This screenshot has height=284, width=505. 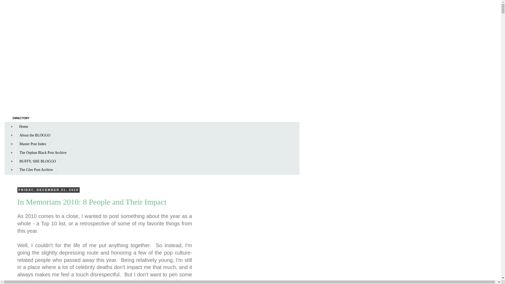 I want to click on BUFFY, SHE BLOGGO, so click(x=38, y=161).